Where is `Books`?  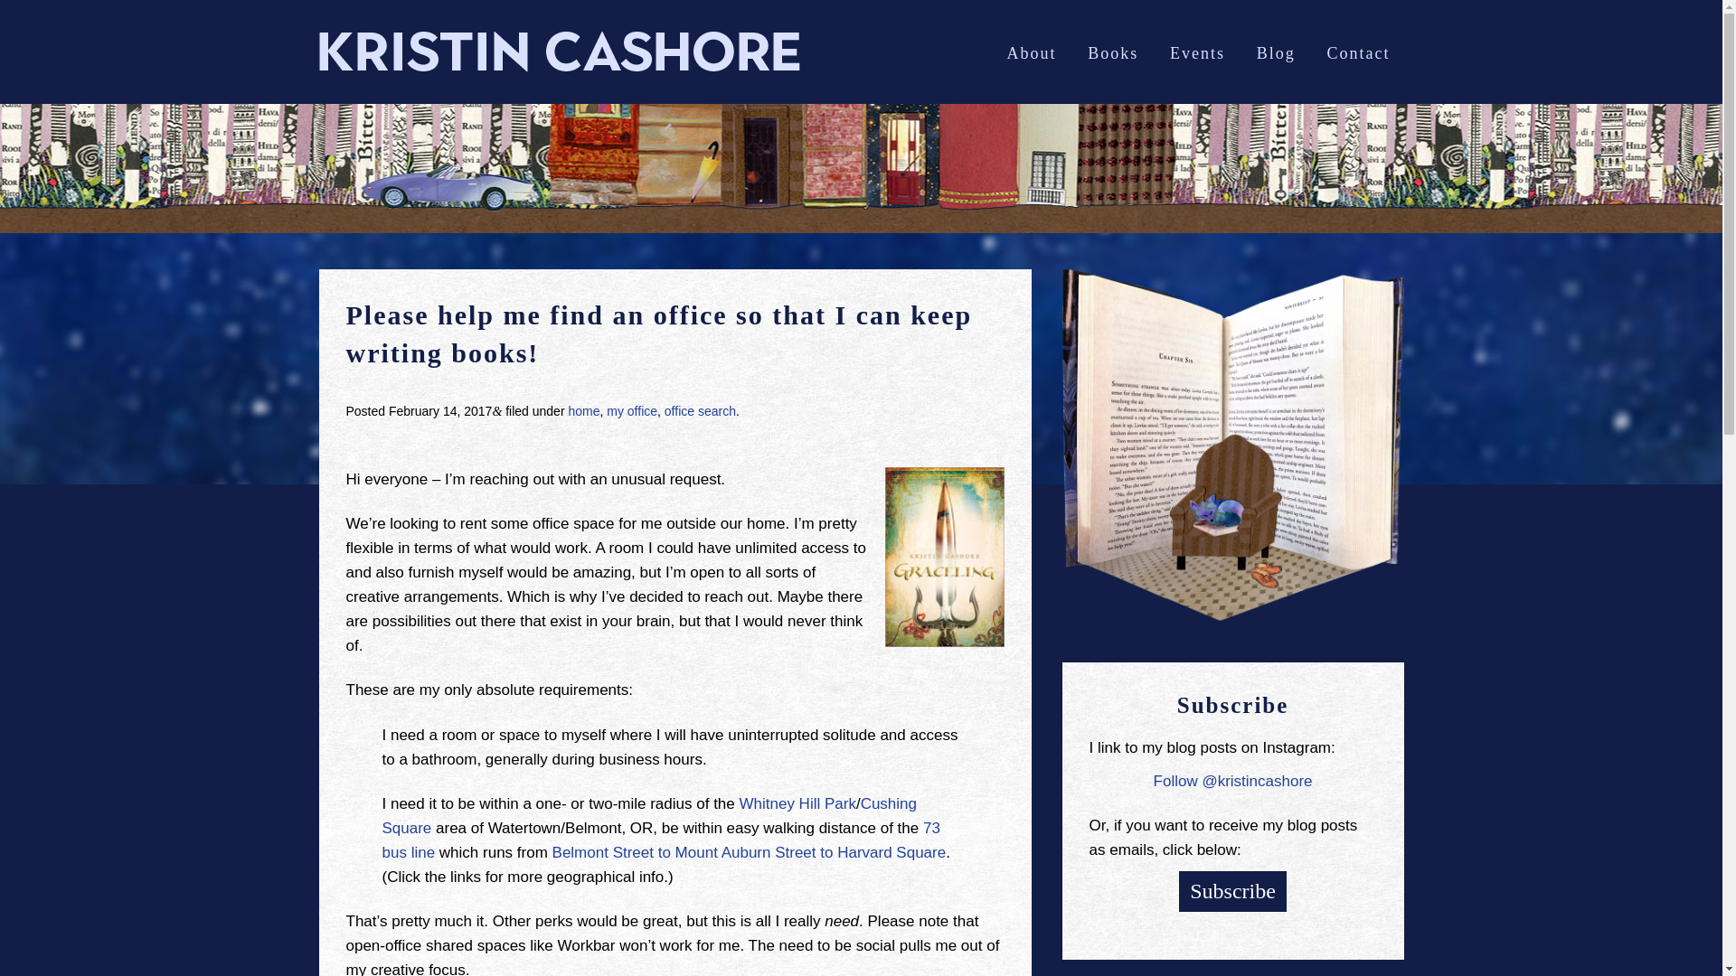
Books is located at coordinates (1113, 52).